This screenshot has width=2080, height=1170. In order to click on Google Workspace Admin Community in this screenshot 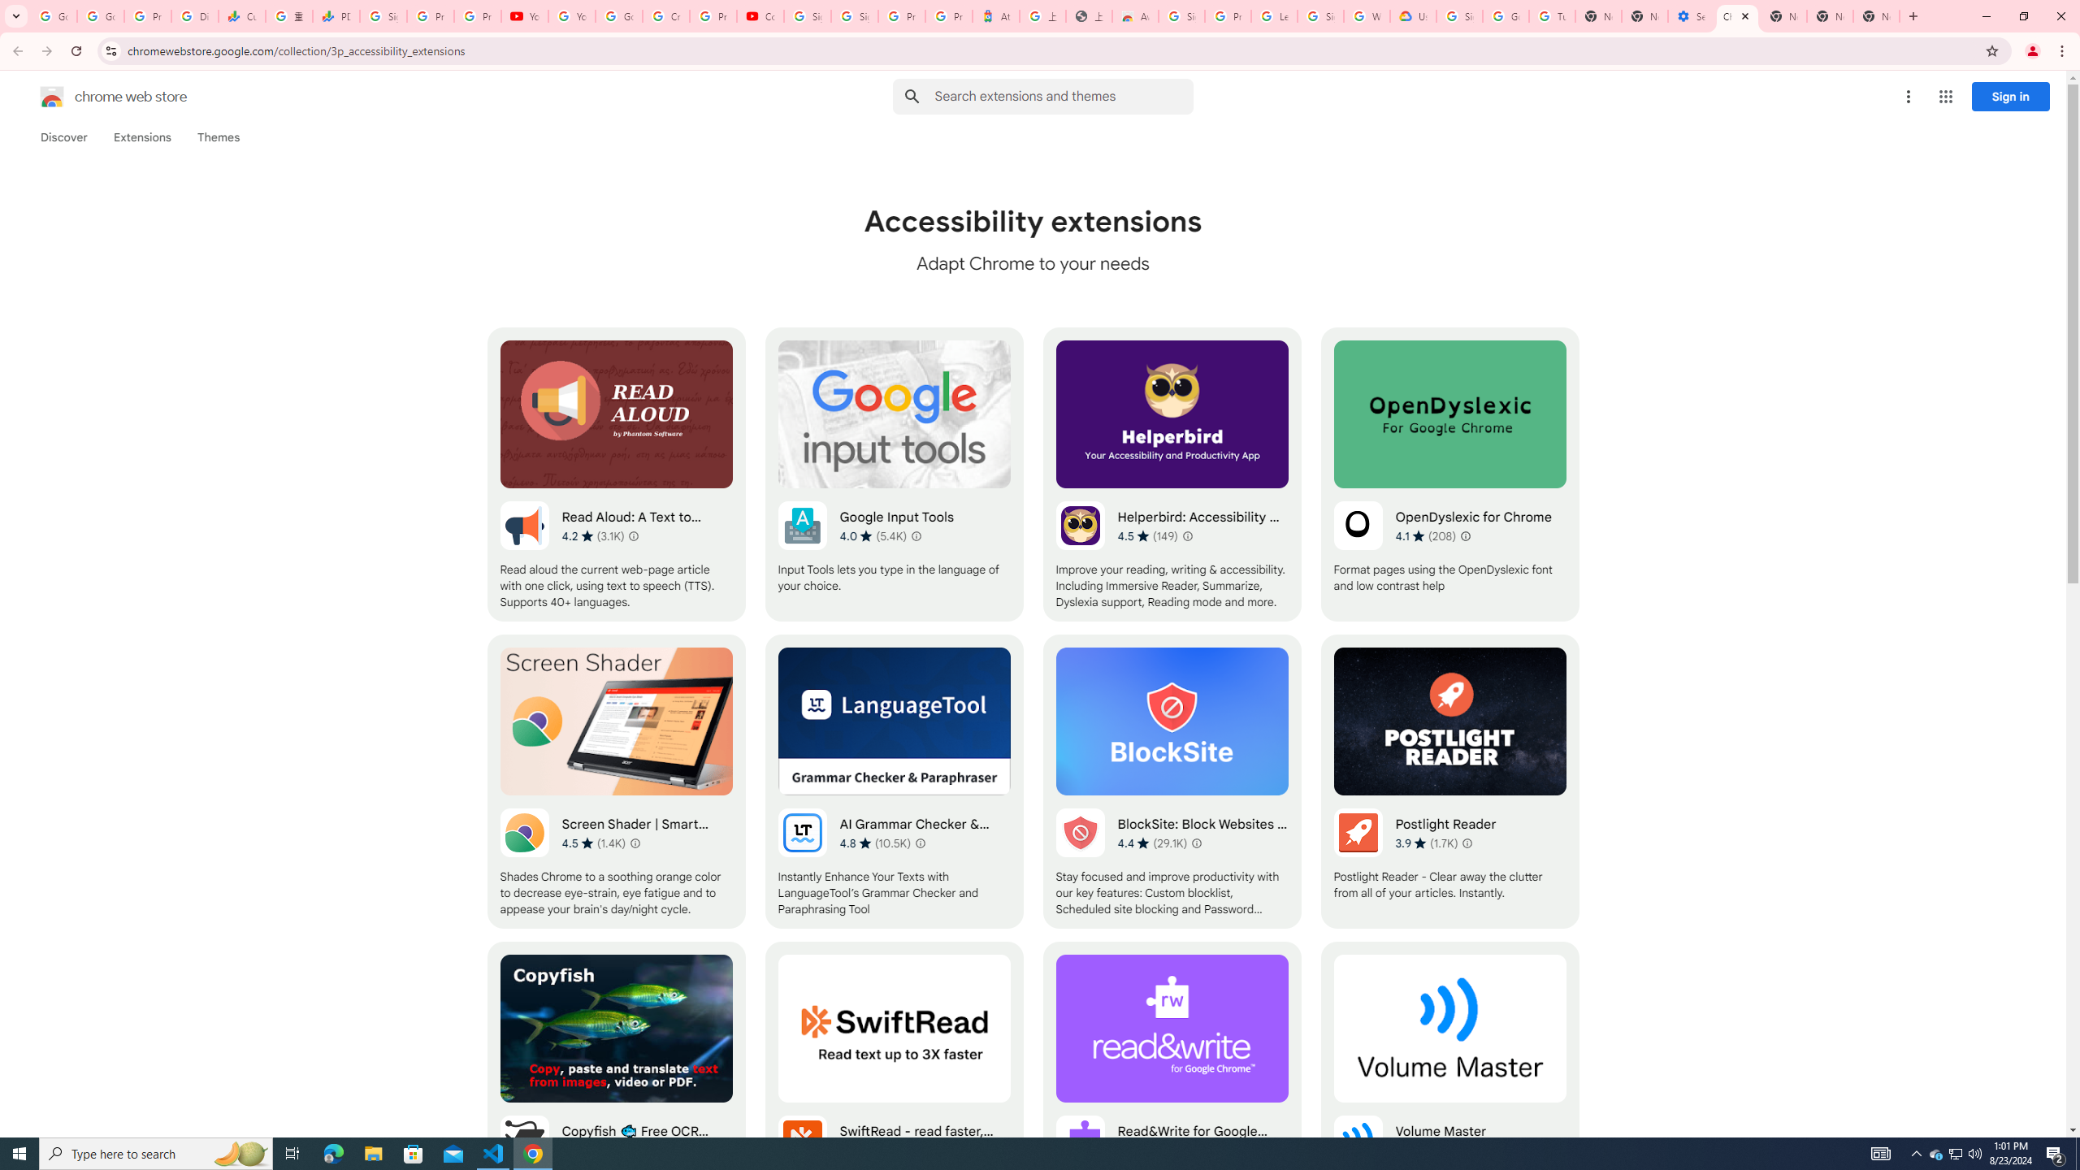, I will do `click(54, 16)`.